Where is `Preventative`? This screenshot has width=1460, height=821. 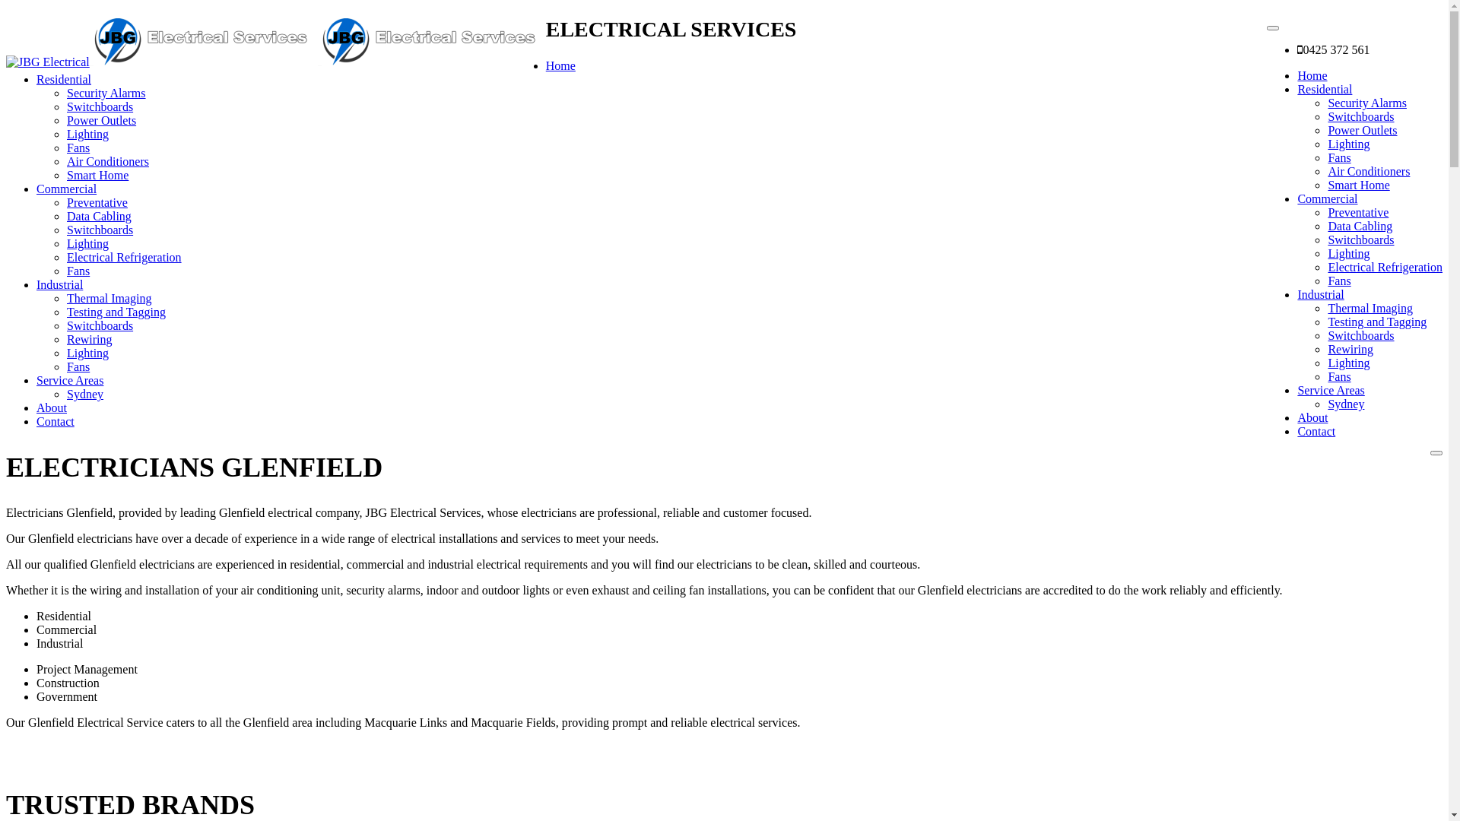
Preventative is located at coordinates (1358, 213).